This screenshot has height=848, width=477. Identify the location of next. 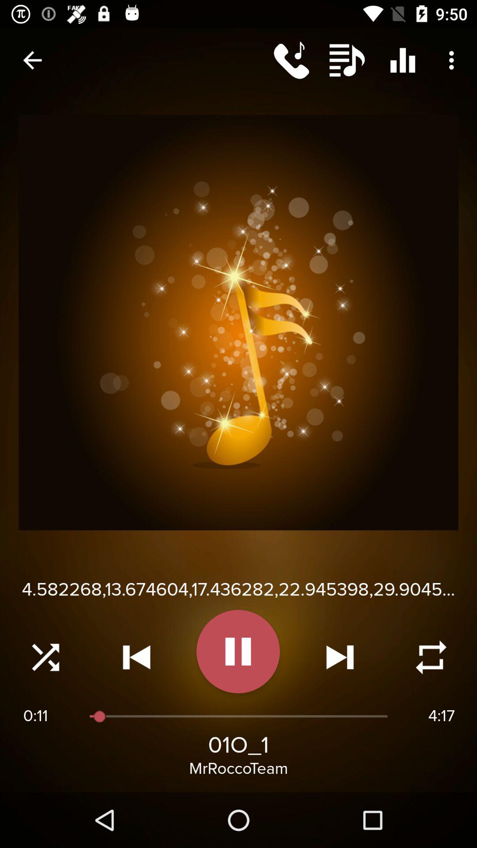
(340, 657).